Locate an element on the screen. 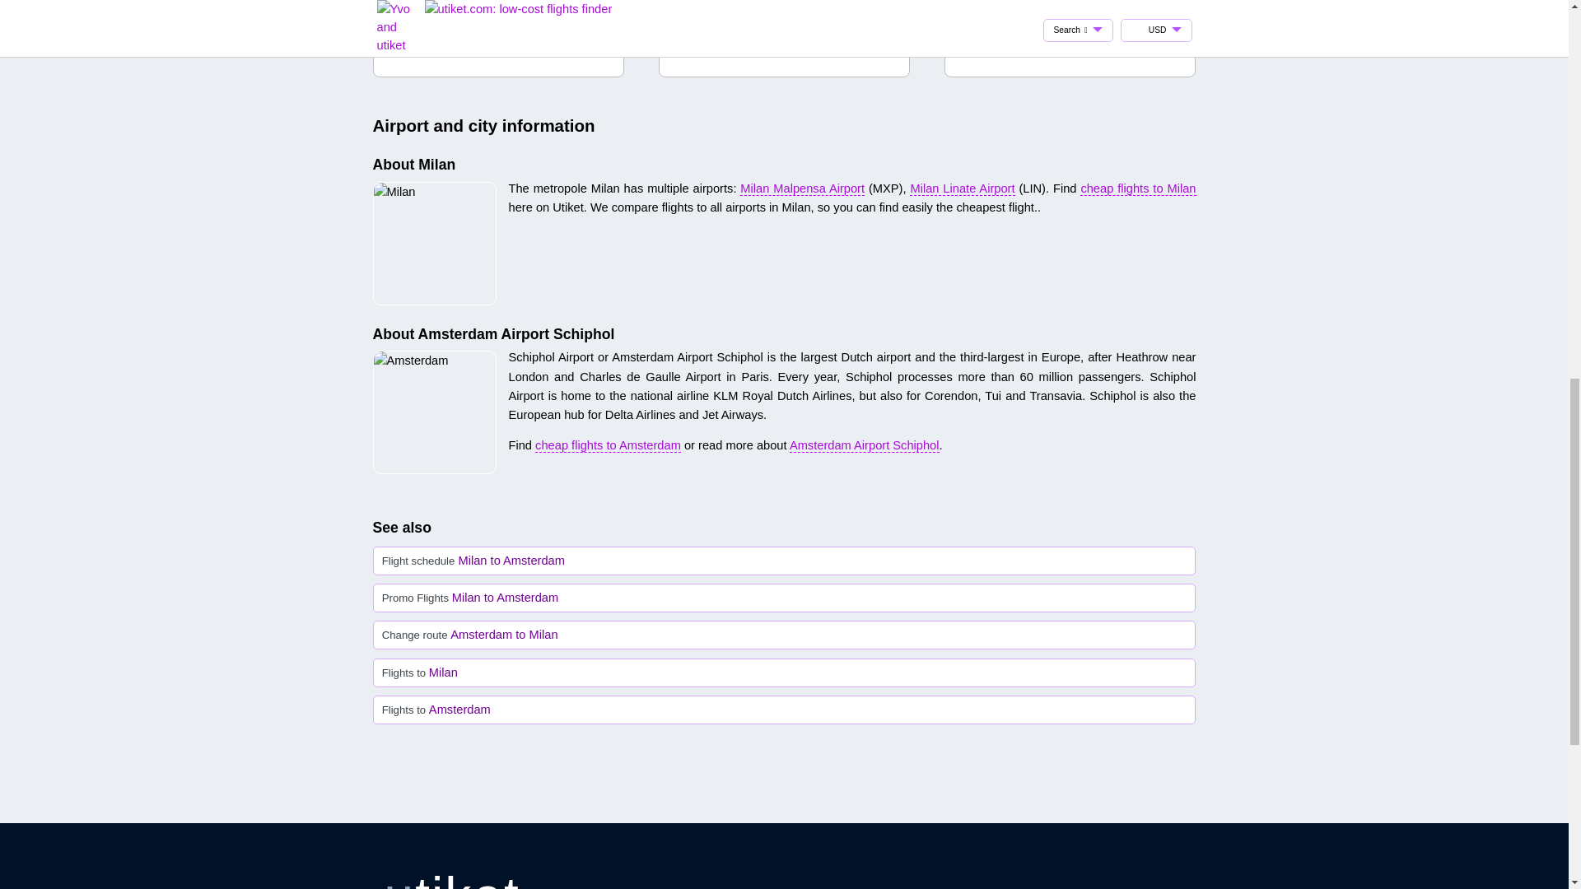 This screenshot has width=1581, height=889. Change route Amsterdam to Milan is located at coordinates (784, 635).